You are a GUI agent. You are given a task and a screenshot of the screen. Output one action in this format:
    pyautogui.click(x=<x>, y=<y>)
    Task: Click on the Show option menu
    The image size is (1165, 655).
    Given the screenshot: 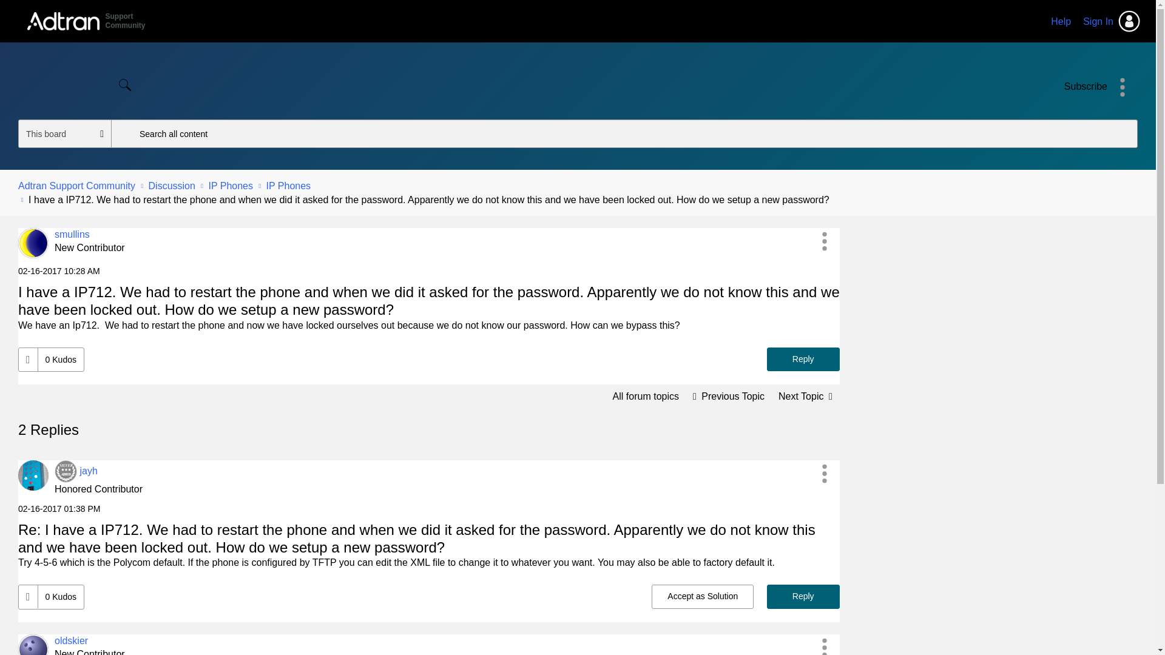 What is the action you would take?
    pyautogui.click(x=1123, y=87)
    